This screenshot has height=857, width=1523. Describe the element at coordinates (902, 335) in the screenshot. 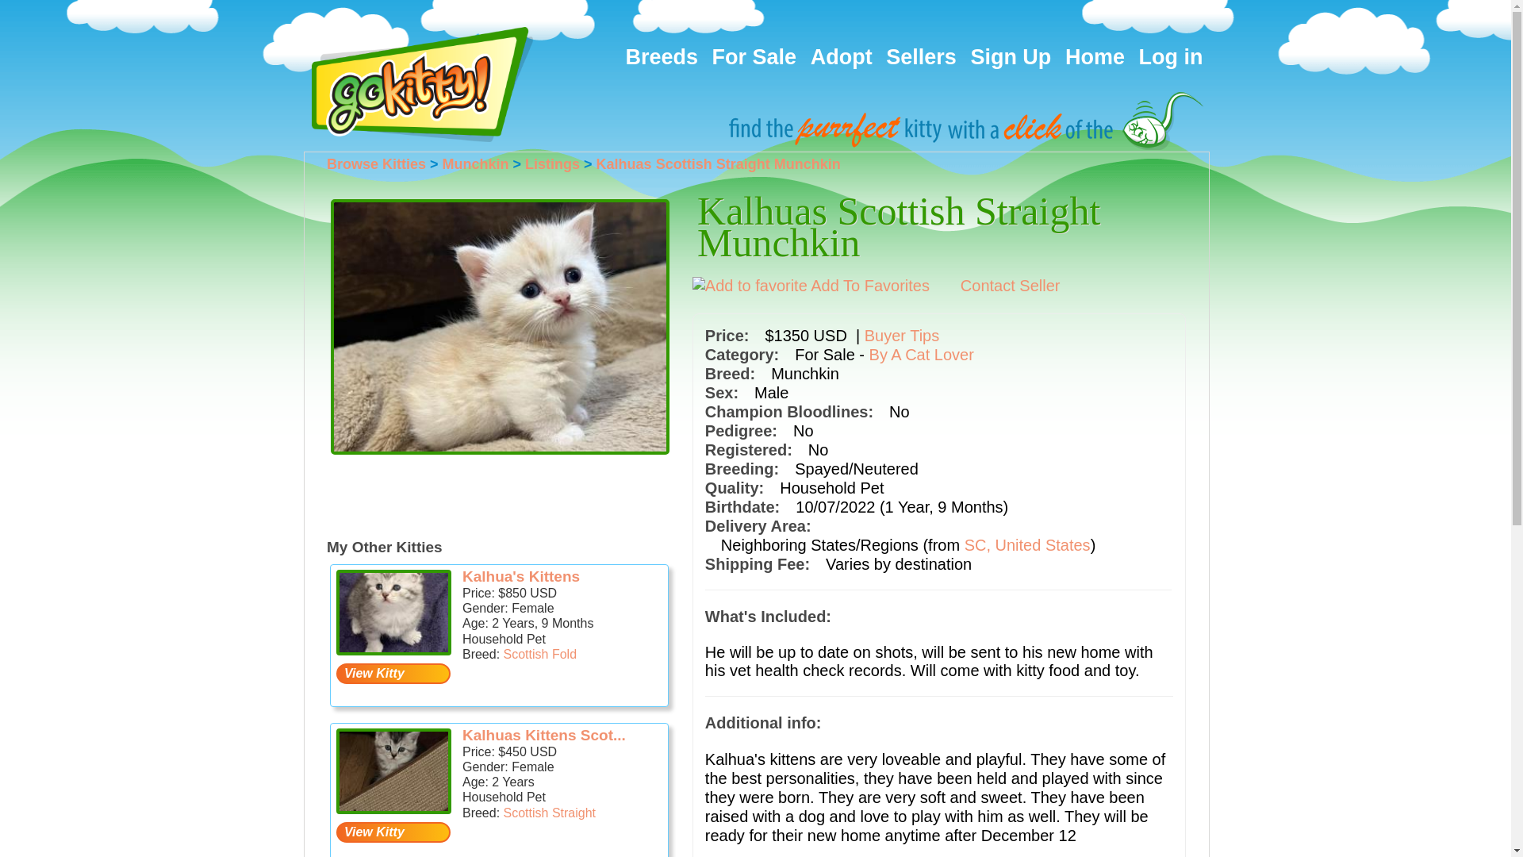

I see `Important tips to buy a cat safely` at that location.